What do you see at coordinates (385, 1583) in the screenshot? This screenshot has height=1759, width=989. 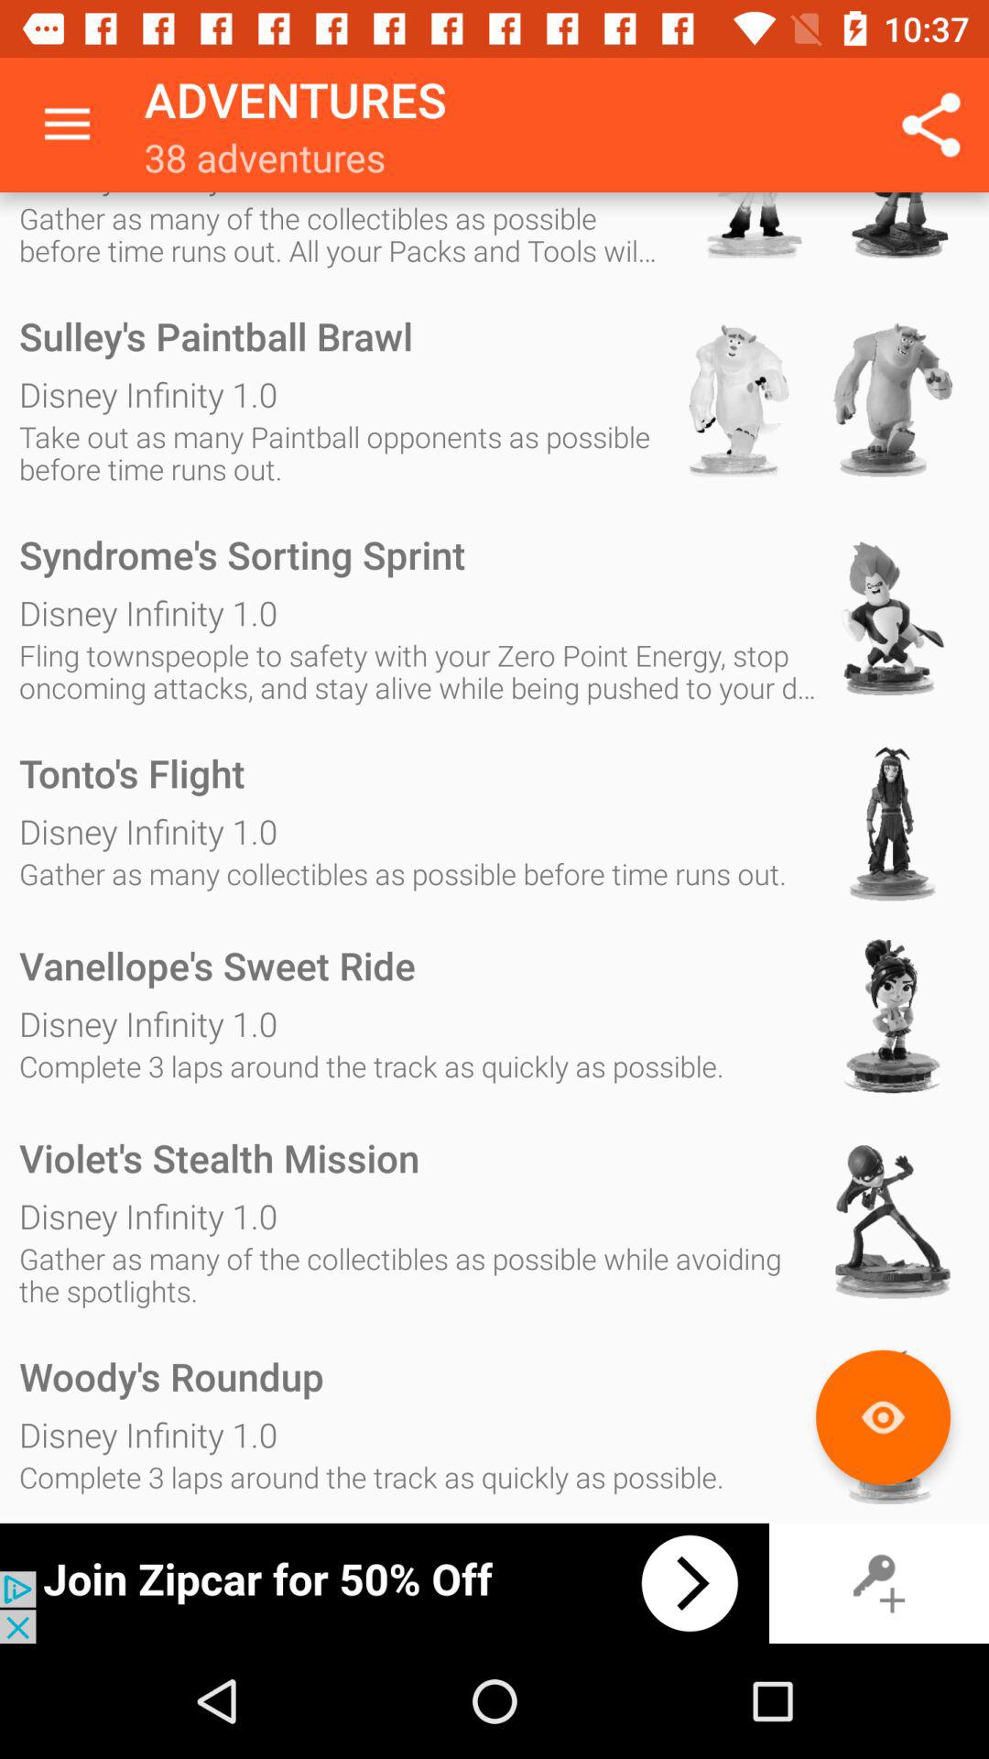 I see `advertisement for discounted sign up for zipcar` at bounding box center [385, 1583].